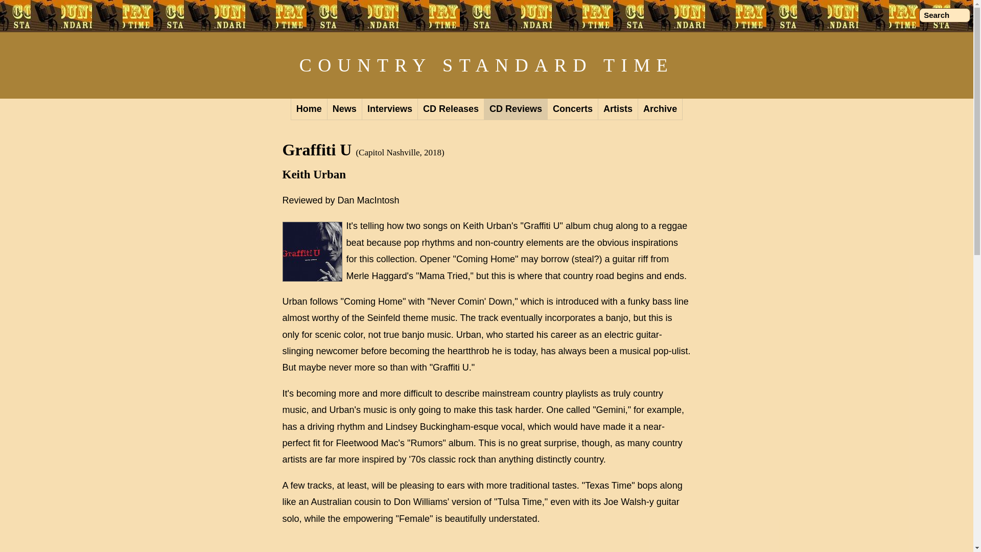 This screenshot has width=981, height=552. Describe the element at coordinates (389, 109) in the screenshot. I see `Interviews` at that location.